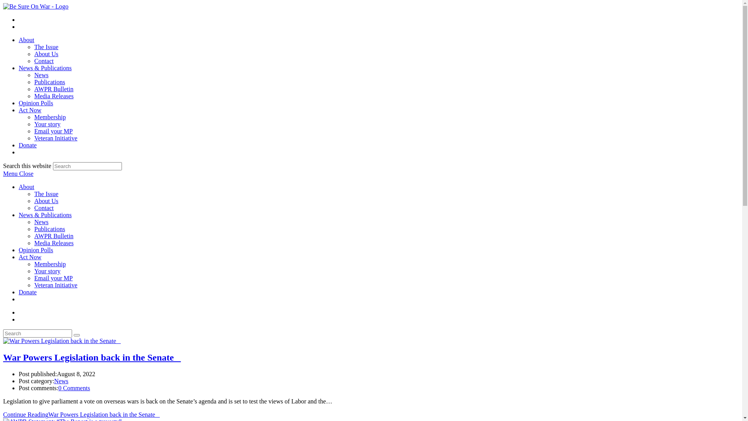 Image resolution: width=748 pixels, height=421 pixels. I want to click on About, so click(26, 187).